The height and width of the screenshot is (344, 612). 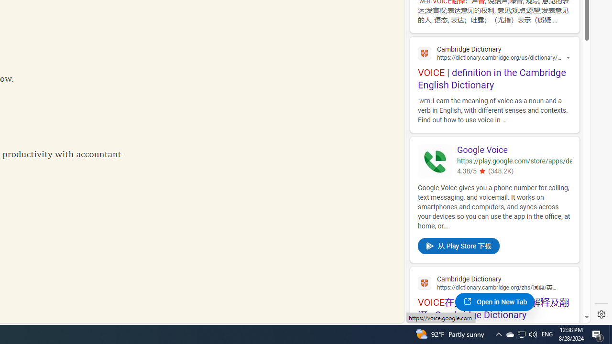 What do you see at coordinates (425, 283) in the screenshot?
I see `Global web icon` at bounding box center [425, 283].